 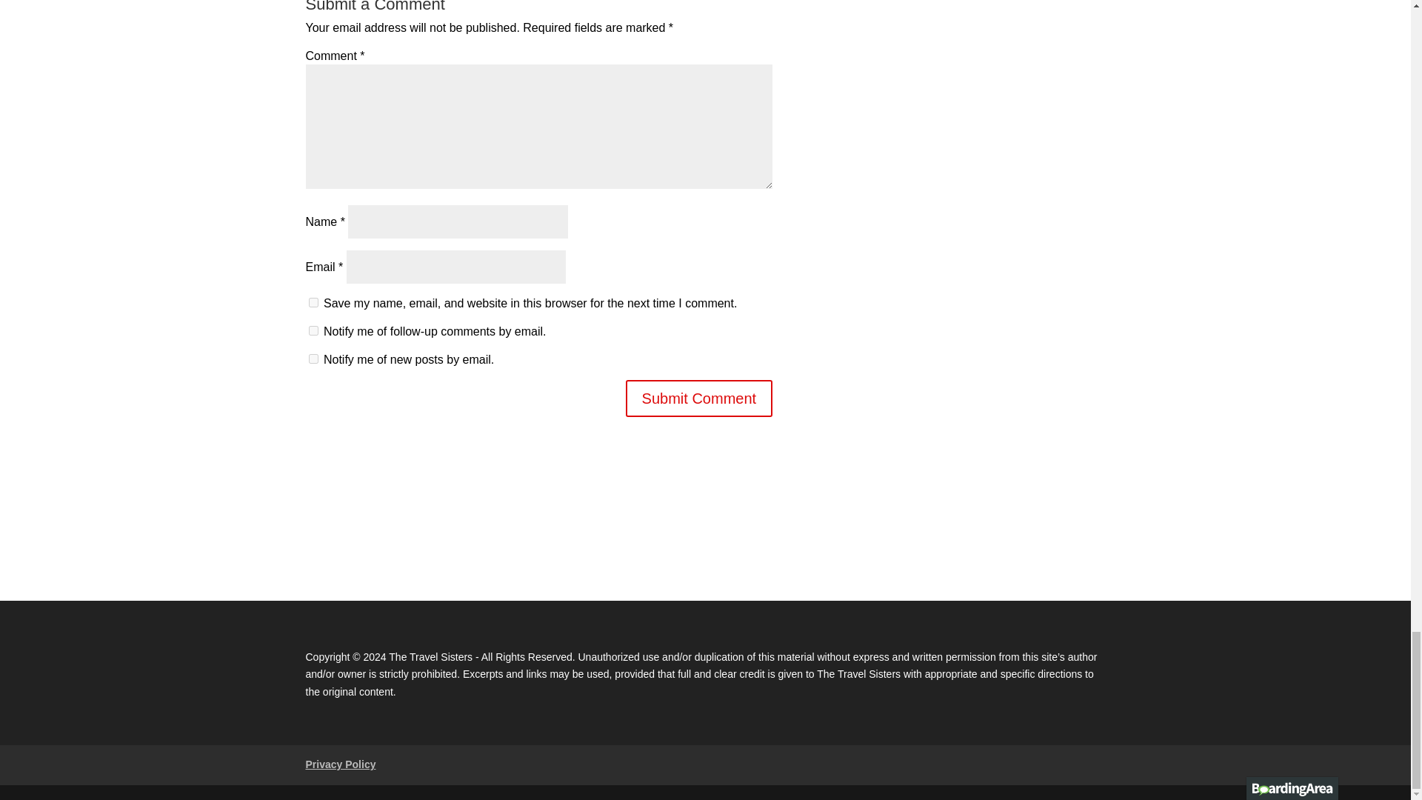 I want to click on subscribe, so click(x=313, y=359).